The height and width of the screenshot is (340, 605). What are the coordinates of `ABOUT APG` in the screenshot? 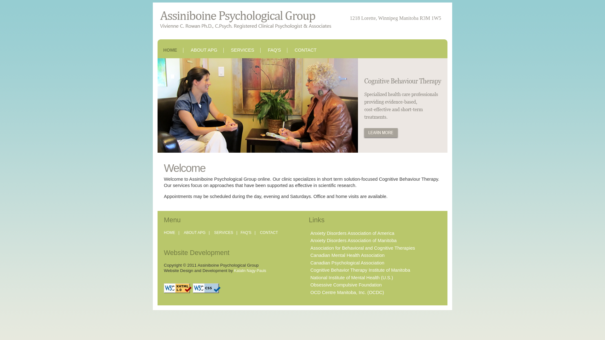 It's located at (195, 233).